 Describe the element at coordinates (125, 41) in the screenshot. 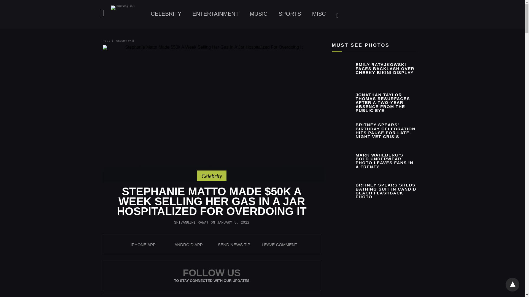

I see `CELEBRITY` at that location.